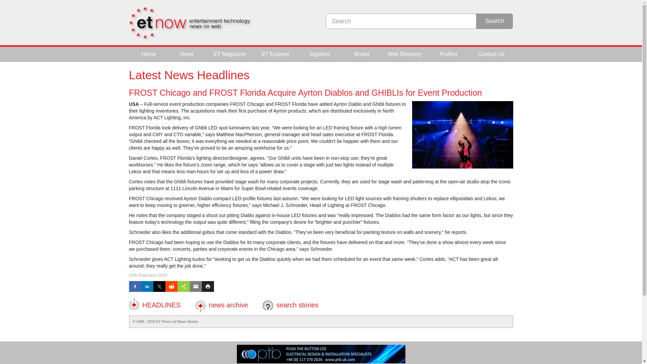  What do you see at coordinates (149, 54) in the screenshot?
I see `Home` at bounding box center [149, 54].